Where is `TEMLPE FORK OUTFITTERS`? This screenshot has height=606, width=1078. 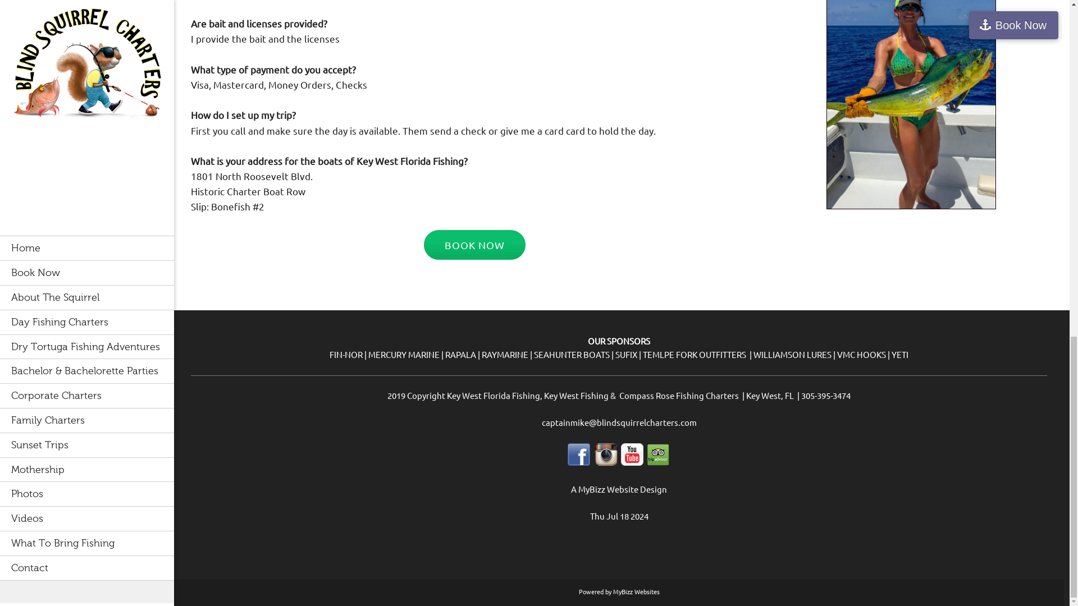 TEMLPE FORK OUTFITTERS is located at coordinates (694, 355).